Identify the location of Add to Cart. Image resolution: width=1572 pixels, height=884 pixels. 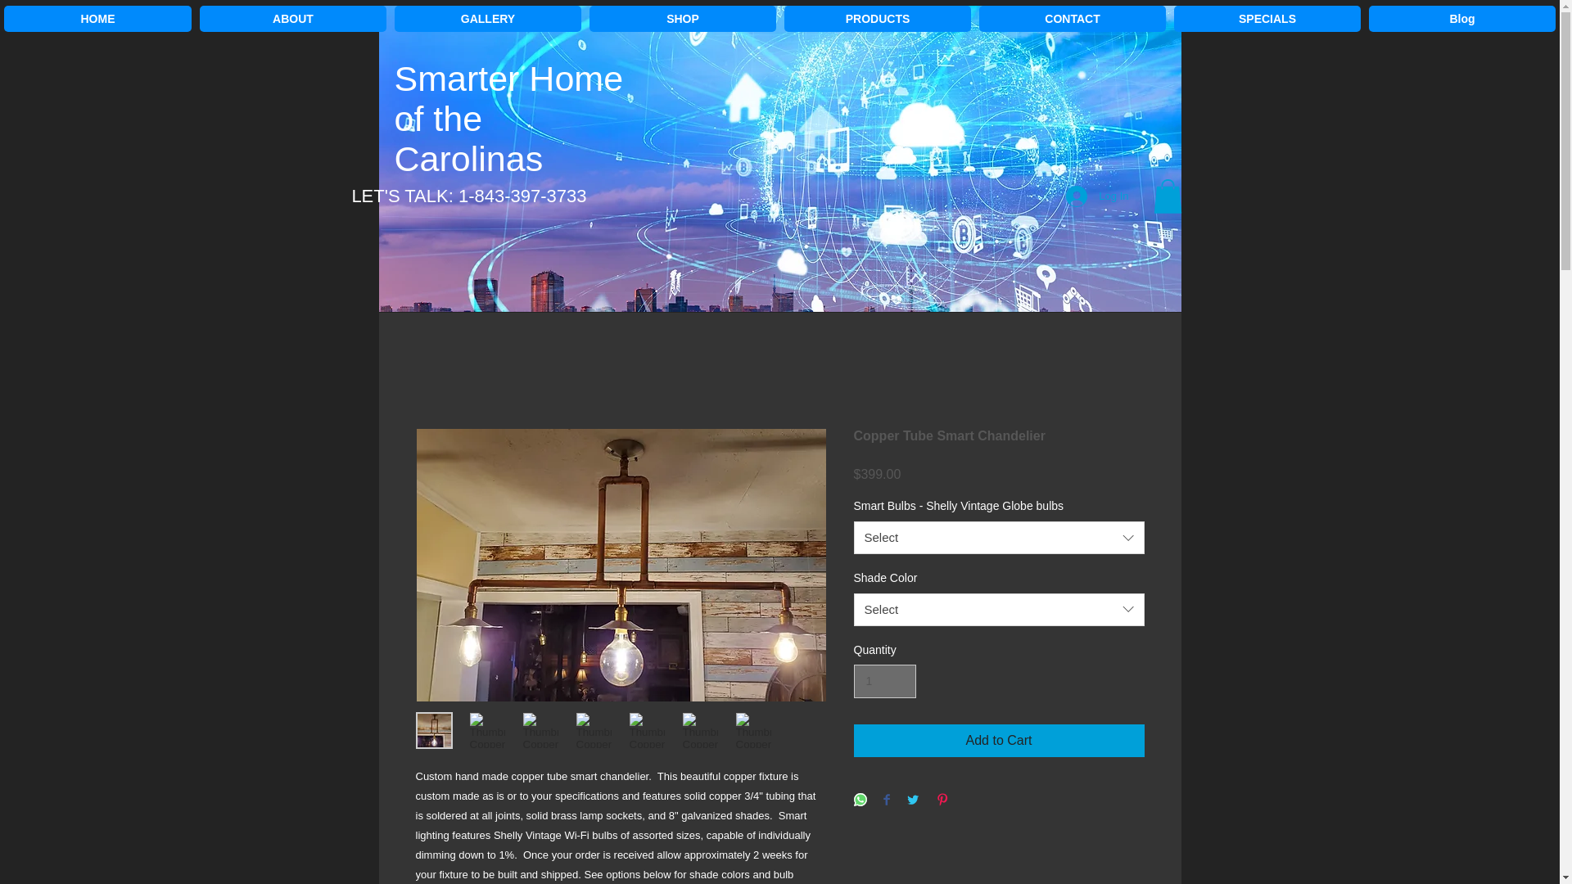
(999, 740).